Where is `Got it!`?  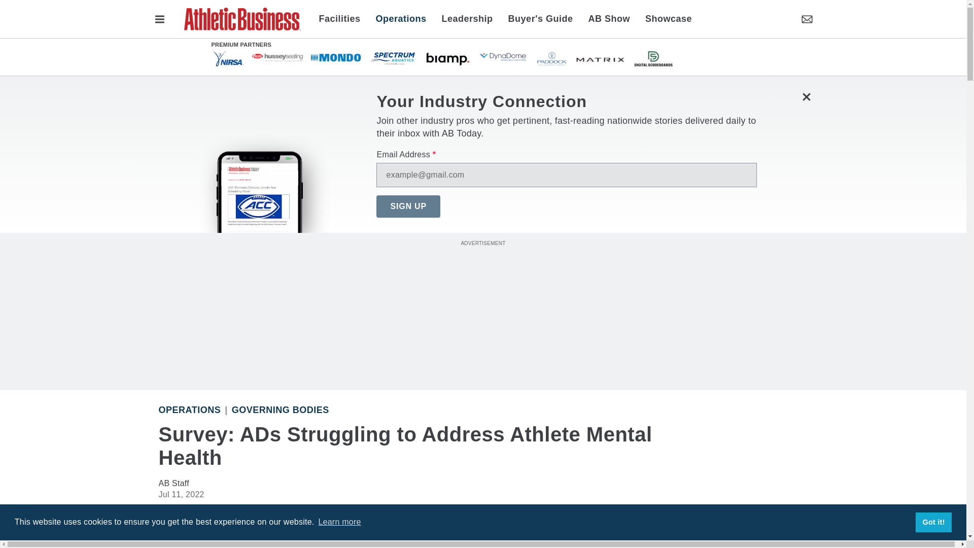 Got it! is located at coordinates (933, 522).